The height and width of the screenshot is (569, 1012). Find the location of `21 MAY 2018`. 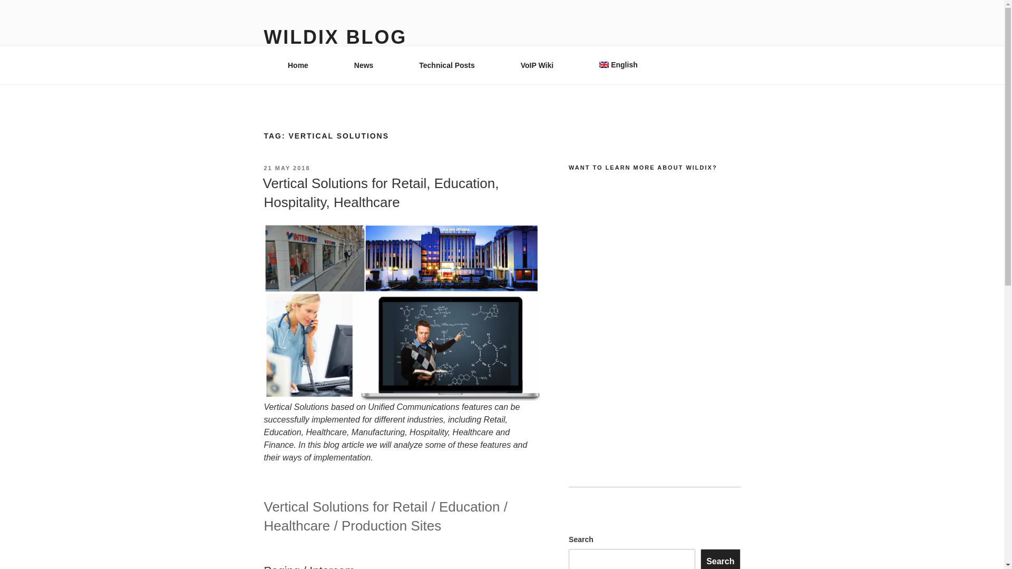

21 MAY 2018 is located at coordinates (286, 168).